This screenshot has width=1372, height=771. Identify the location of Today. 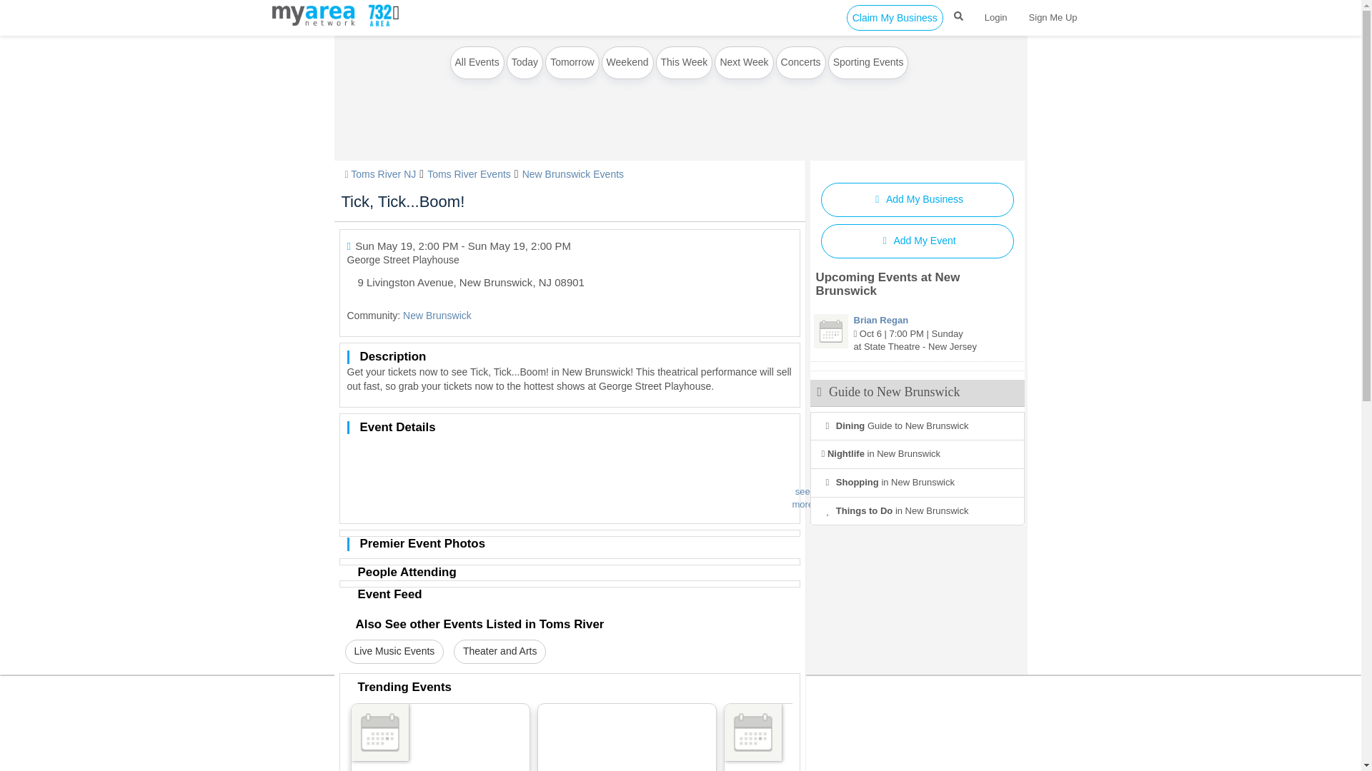
(525, 63).